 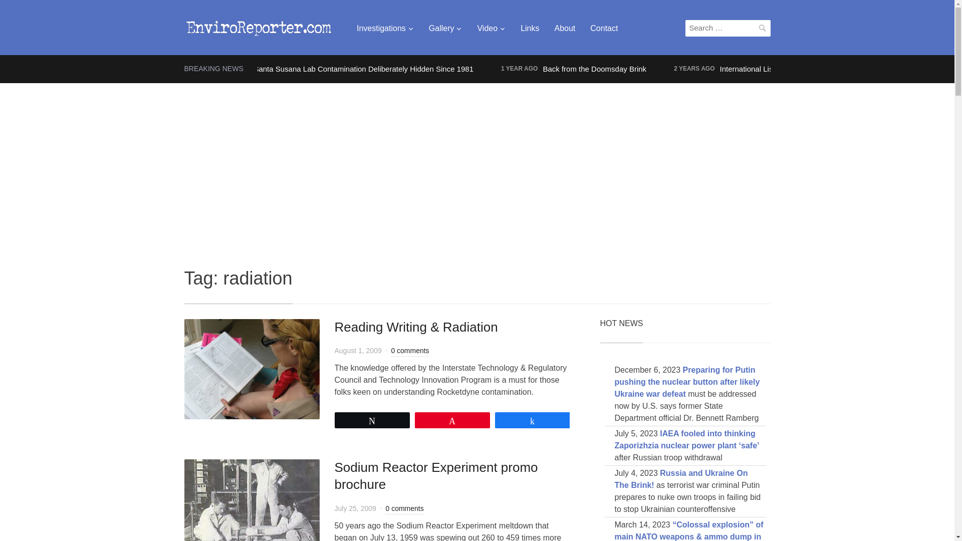 I want to click on Search, so click(x=763, y=28).